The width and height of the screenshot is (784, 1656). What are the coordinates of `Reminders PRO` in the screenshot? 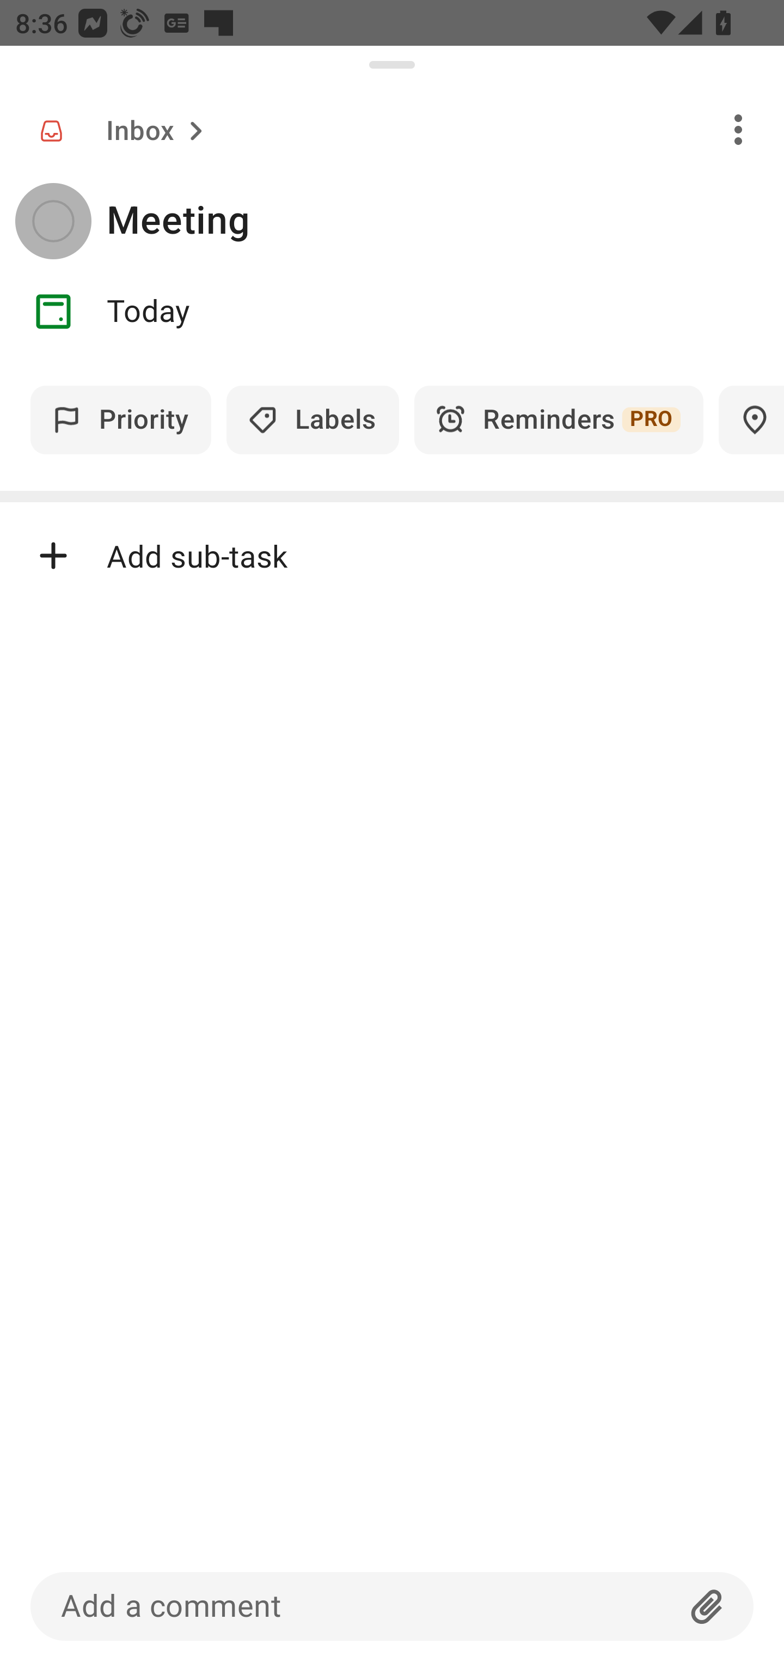 It's located at (559, 419).